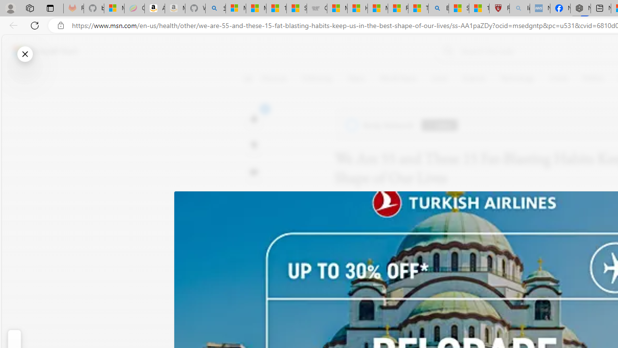  Describe the element at coordinates (254, 118) in the screenshot. I see `6 Like` at that location.